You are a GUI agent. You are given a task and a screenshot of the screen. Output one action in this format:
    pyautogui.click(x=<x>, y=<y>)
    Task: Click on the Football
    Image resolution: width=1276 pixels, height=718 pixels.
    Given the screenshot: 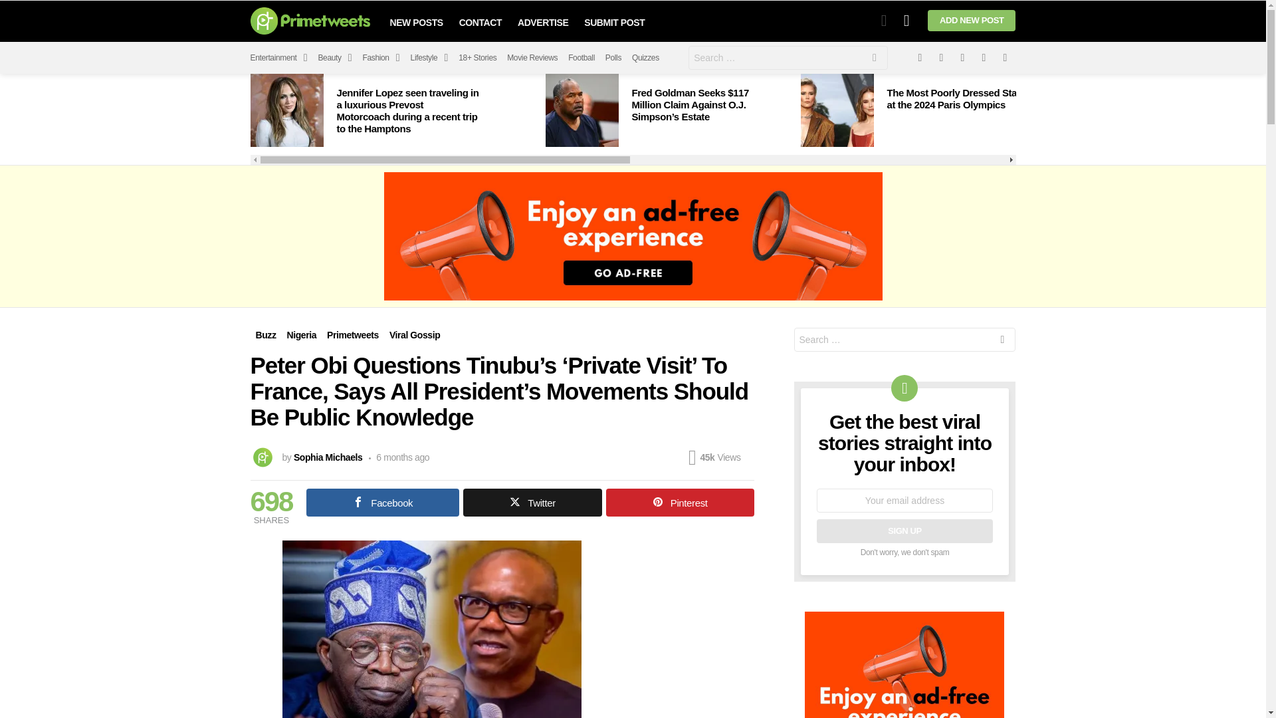 What is the action you would take?
    pyautogui.click(x=581, y=57)
    